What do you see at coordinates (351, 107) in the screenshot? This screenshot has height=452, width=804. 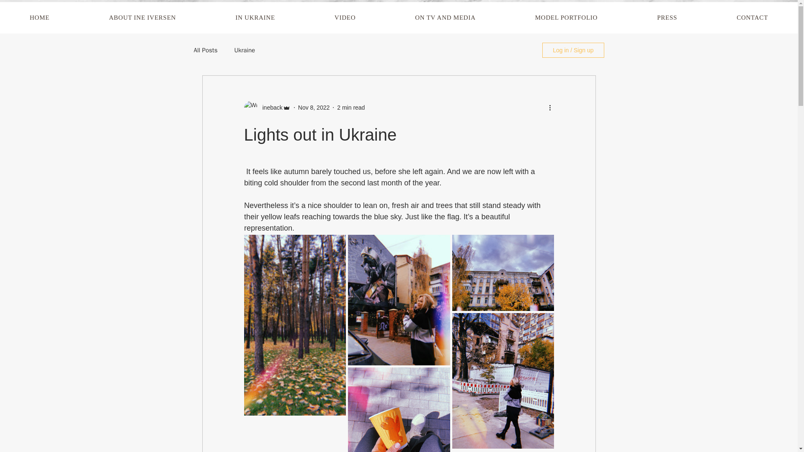 I see `2 min read` at bounding box center [351, 107].